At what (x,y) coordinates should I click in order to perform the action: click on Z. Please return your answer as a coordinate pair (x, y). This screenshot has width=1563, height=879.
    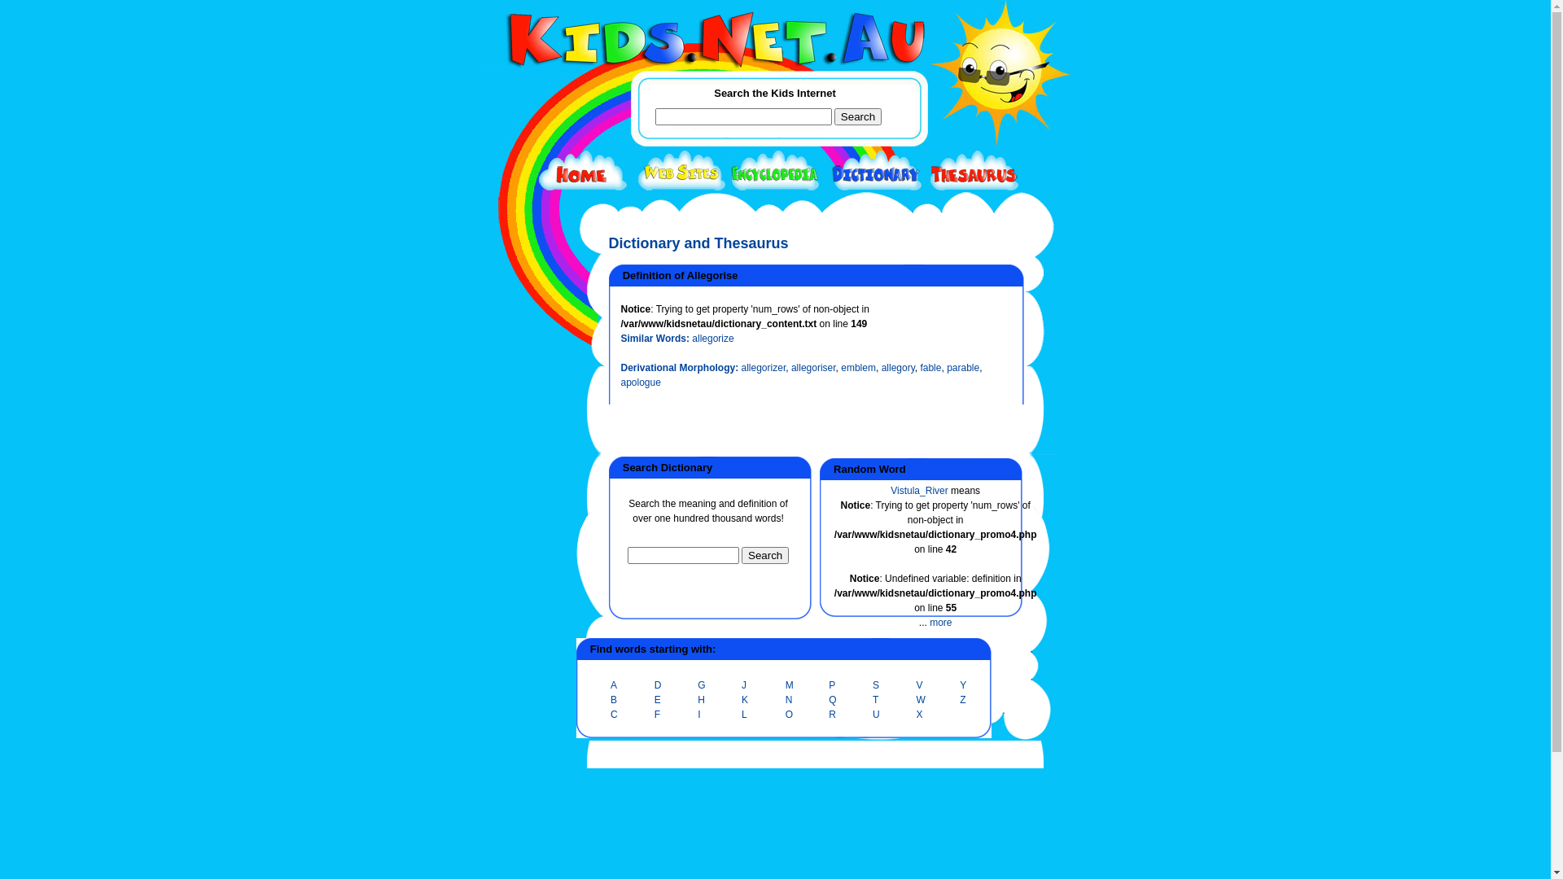
    Looking at the image, I should click on (962, 700).